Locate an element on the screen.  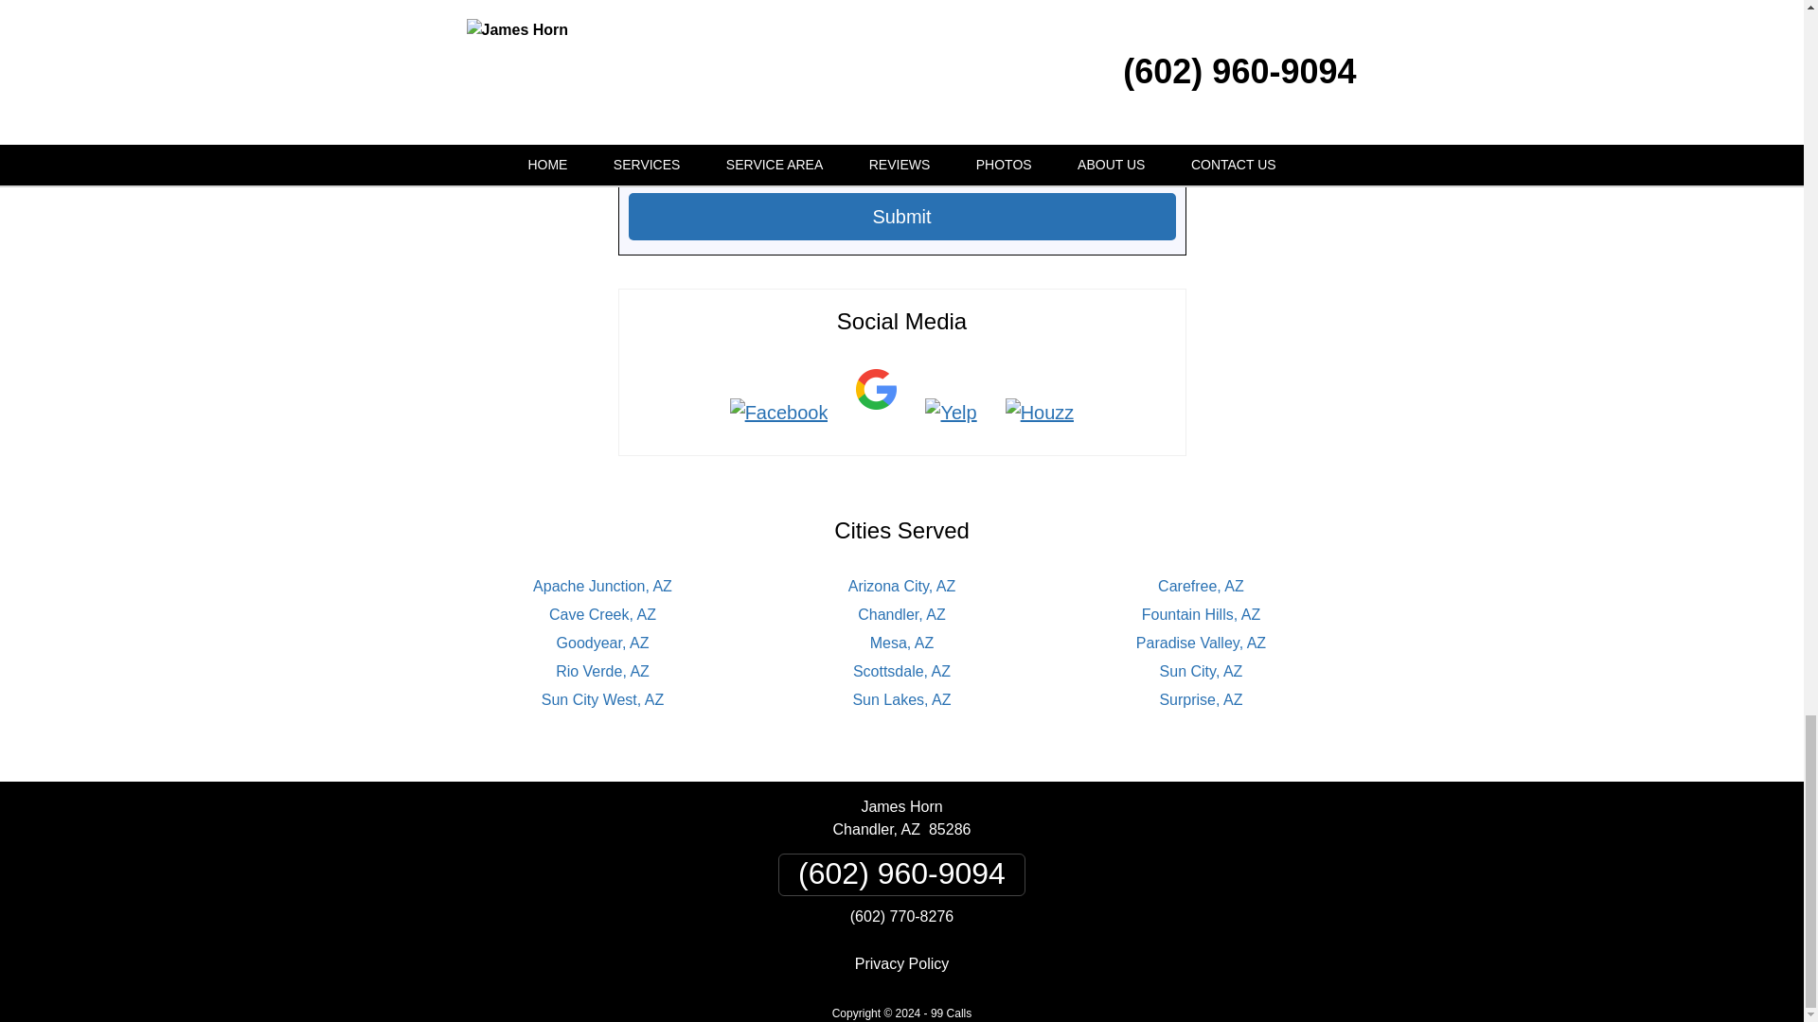
Fountain Hills, AZ is located at coordinates (1201, 614).